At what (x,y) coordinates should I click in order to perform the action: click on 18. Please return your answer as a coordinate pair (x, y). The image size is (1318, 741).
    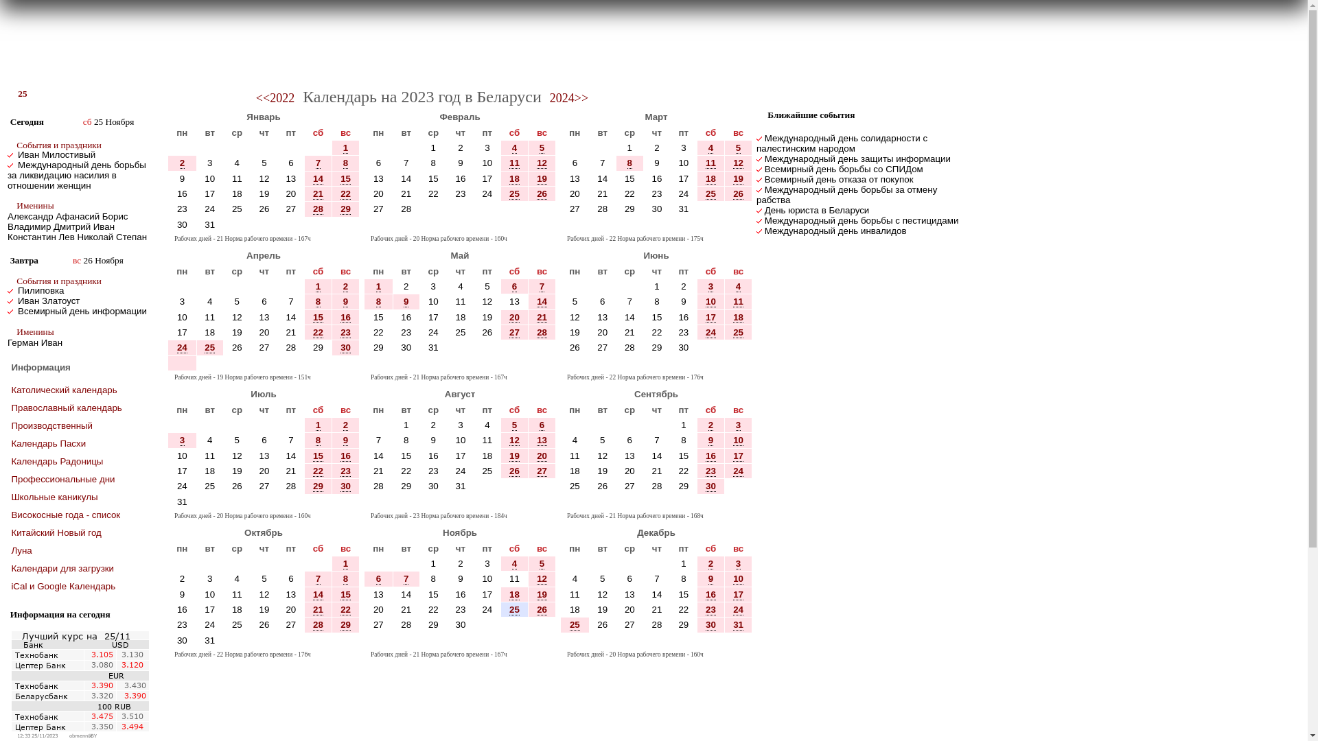
    Looking at the image, I should click on (515, 594).